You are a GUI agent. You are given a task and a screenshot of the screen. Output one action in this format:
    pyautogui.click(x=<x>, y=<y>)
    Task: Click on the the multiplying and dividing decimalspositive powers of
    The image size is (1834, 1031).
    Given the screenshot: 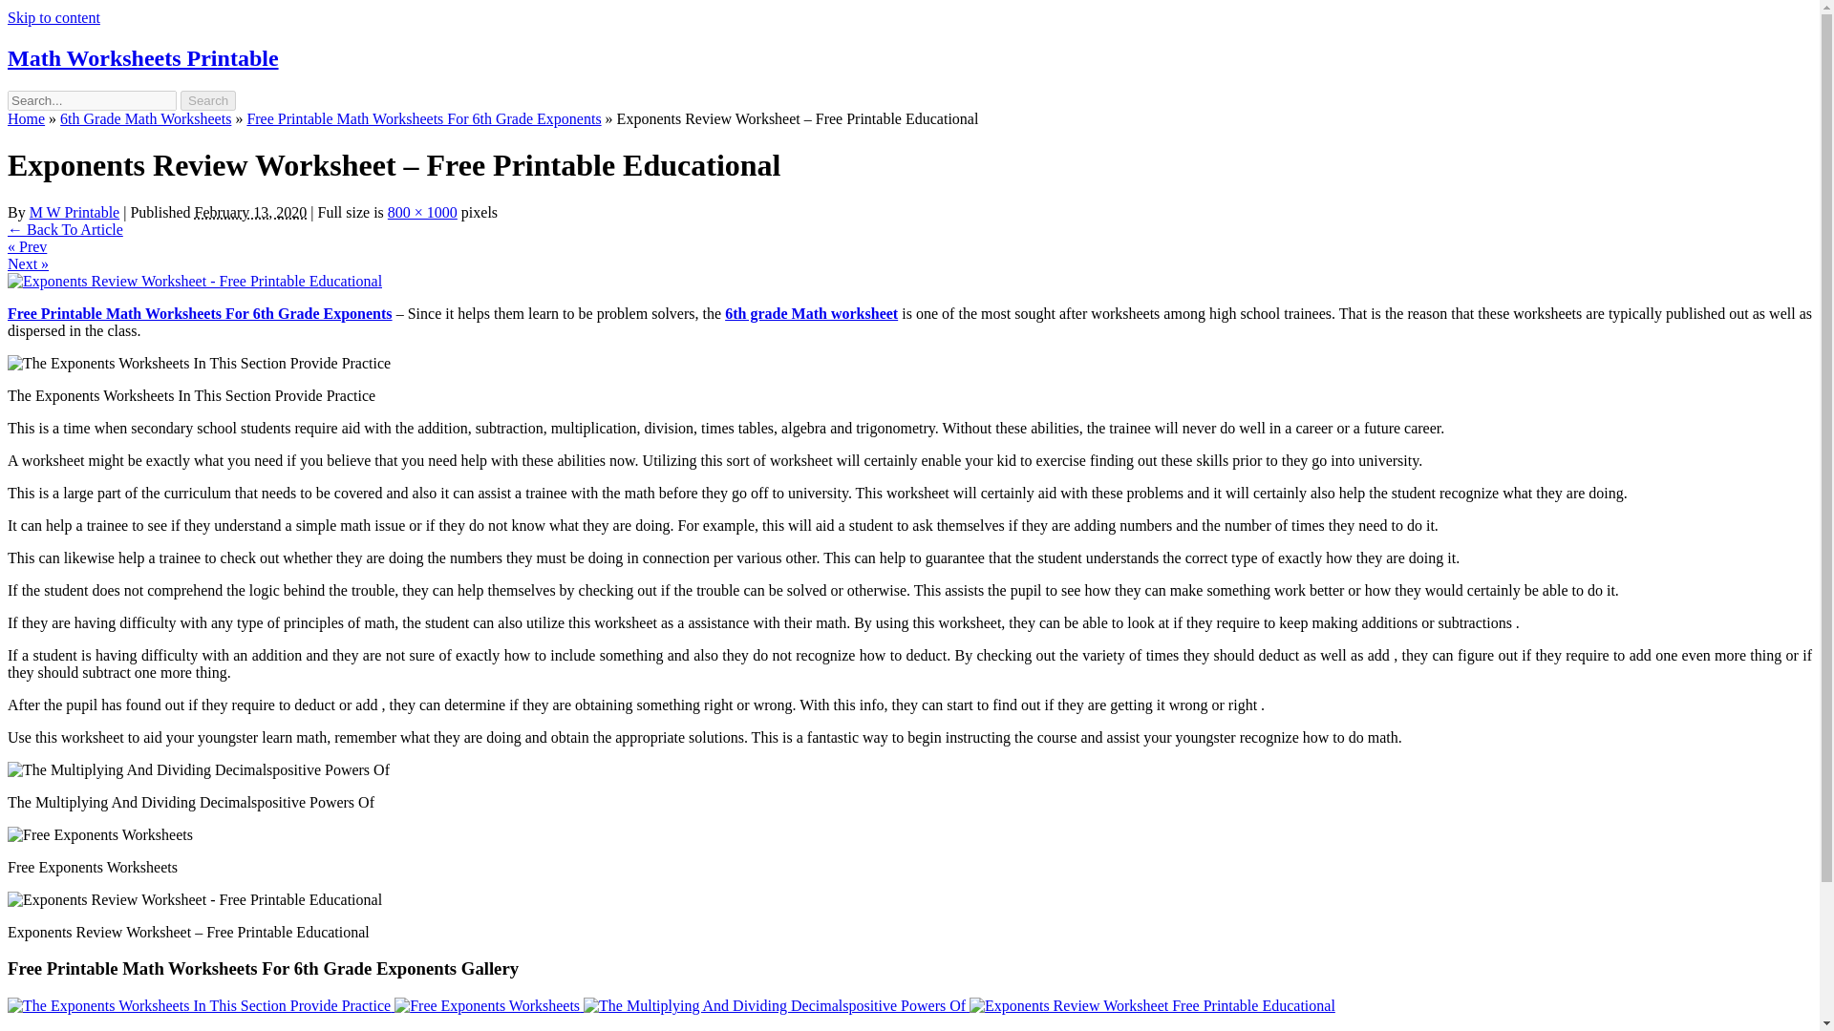 What is the action you would take?
    pyautogui.click(x=198, y=770)
    